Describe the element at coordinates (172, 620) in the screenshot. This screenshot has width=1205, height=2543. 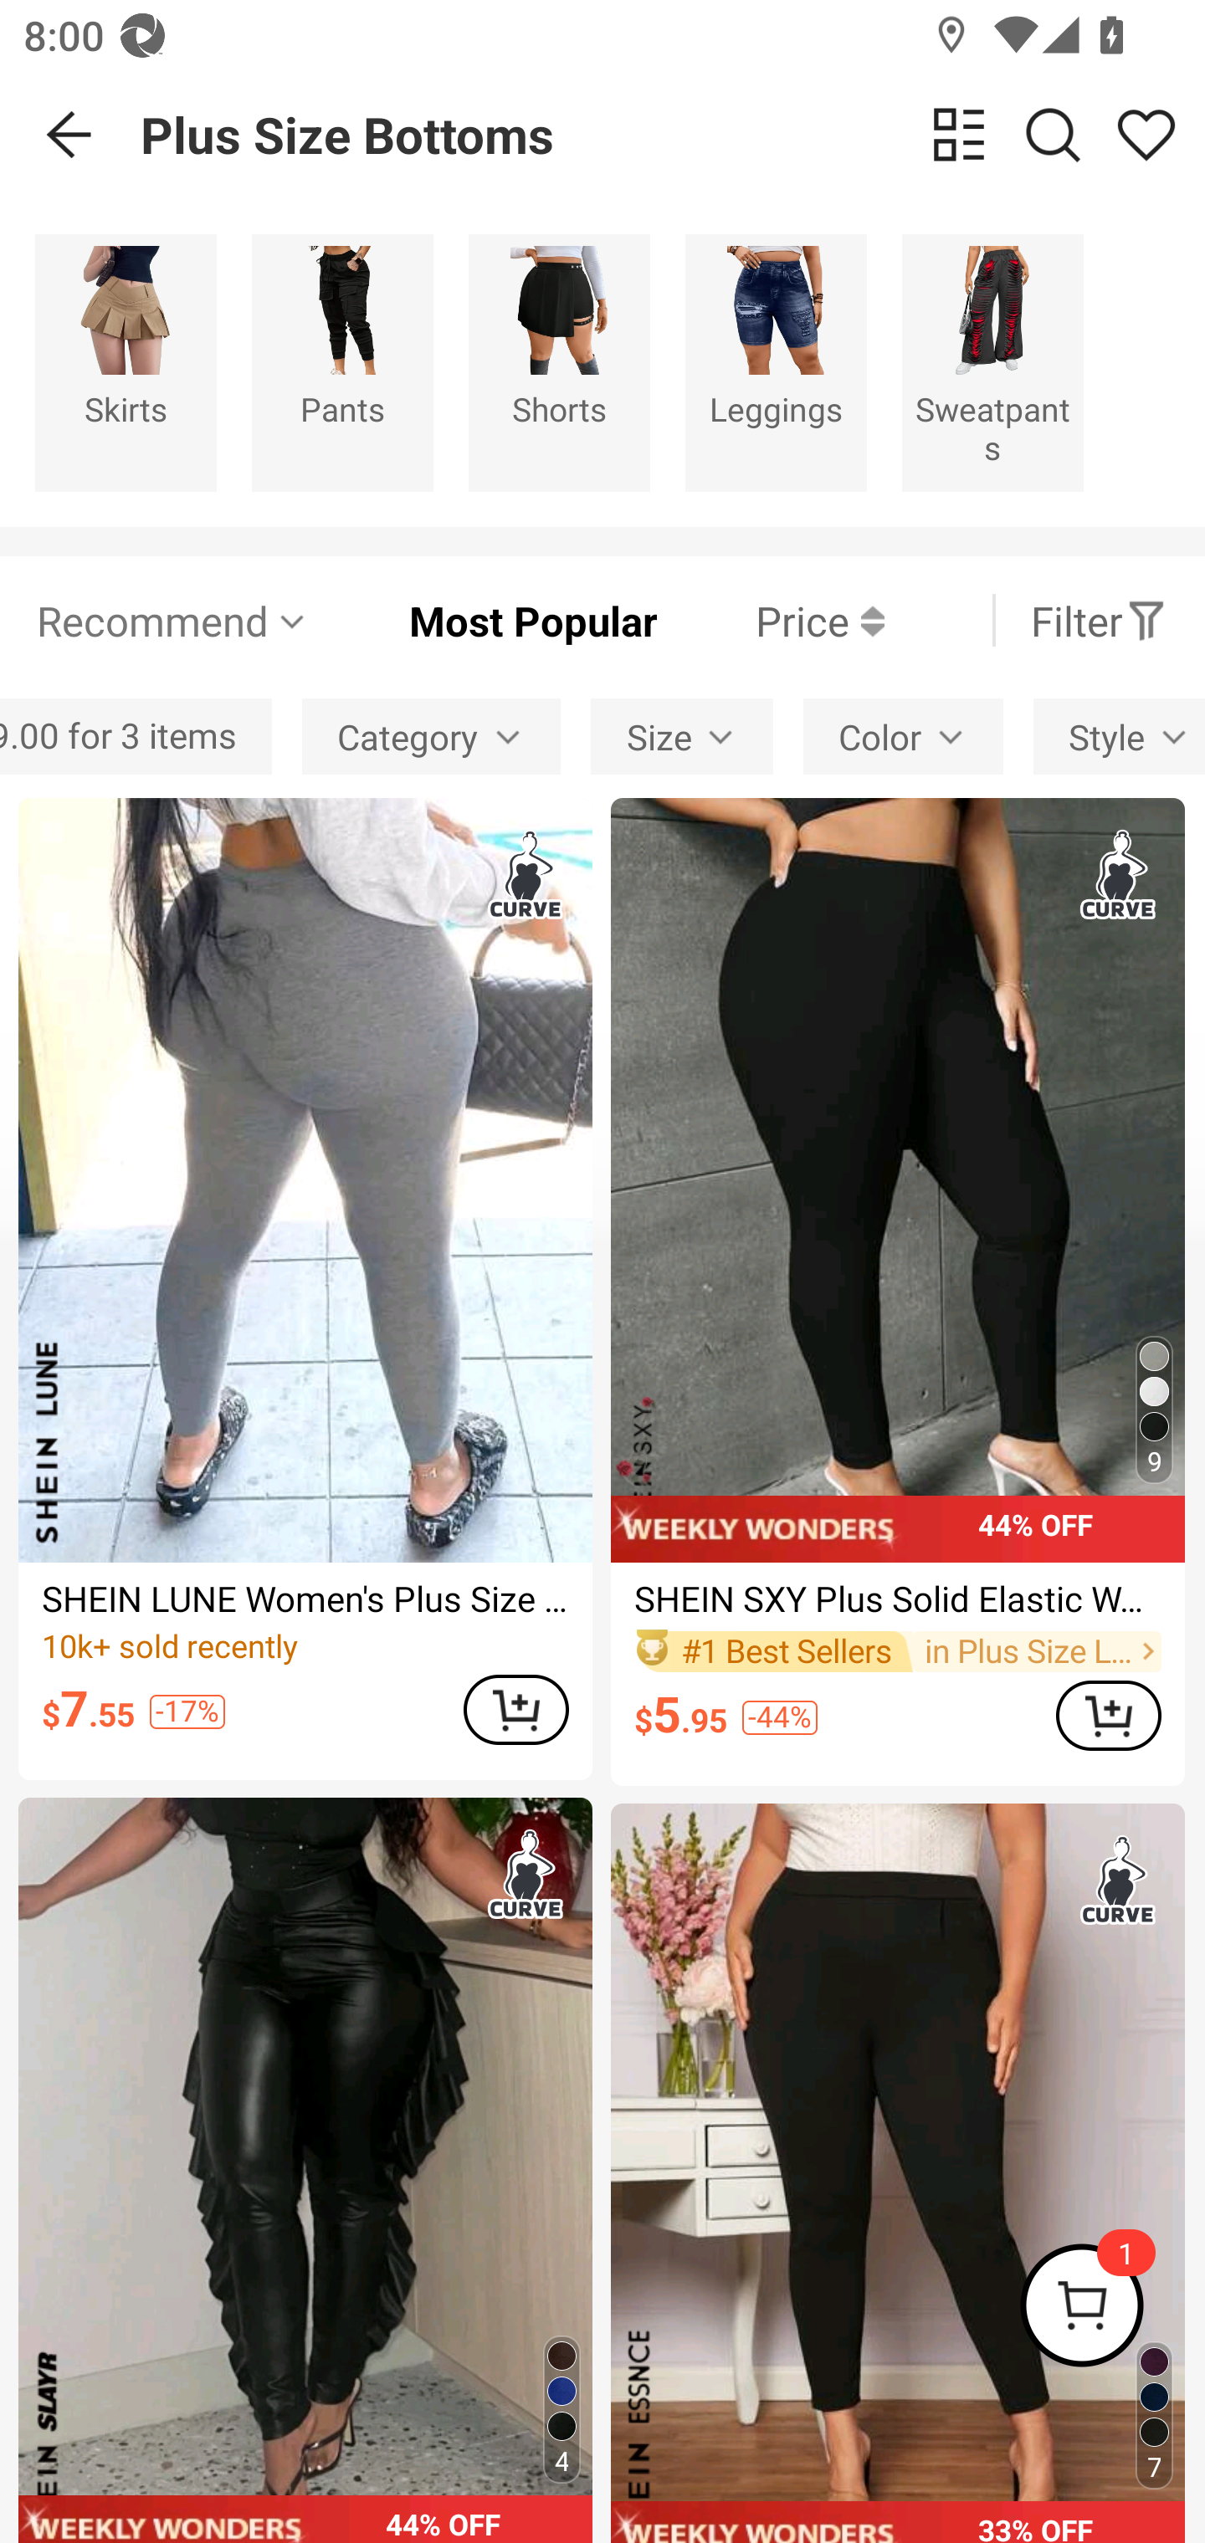
I see `Recommend` at that location.